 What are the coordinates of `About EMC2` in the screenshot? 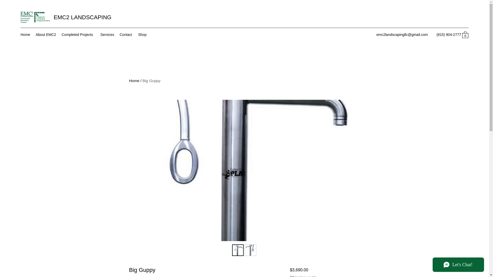 It's located at (46, 34).